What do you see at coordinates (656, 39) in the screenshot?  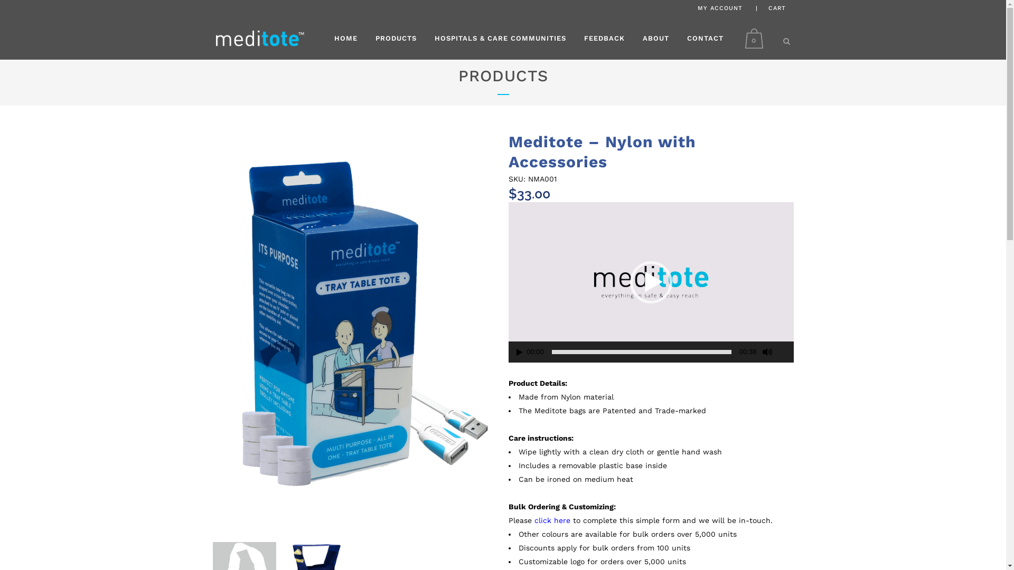 I see `ABOUT` at bounding box center [656, 39].